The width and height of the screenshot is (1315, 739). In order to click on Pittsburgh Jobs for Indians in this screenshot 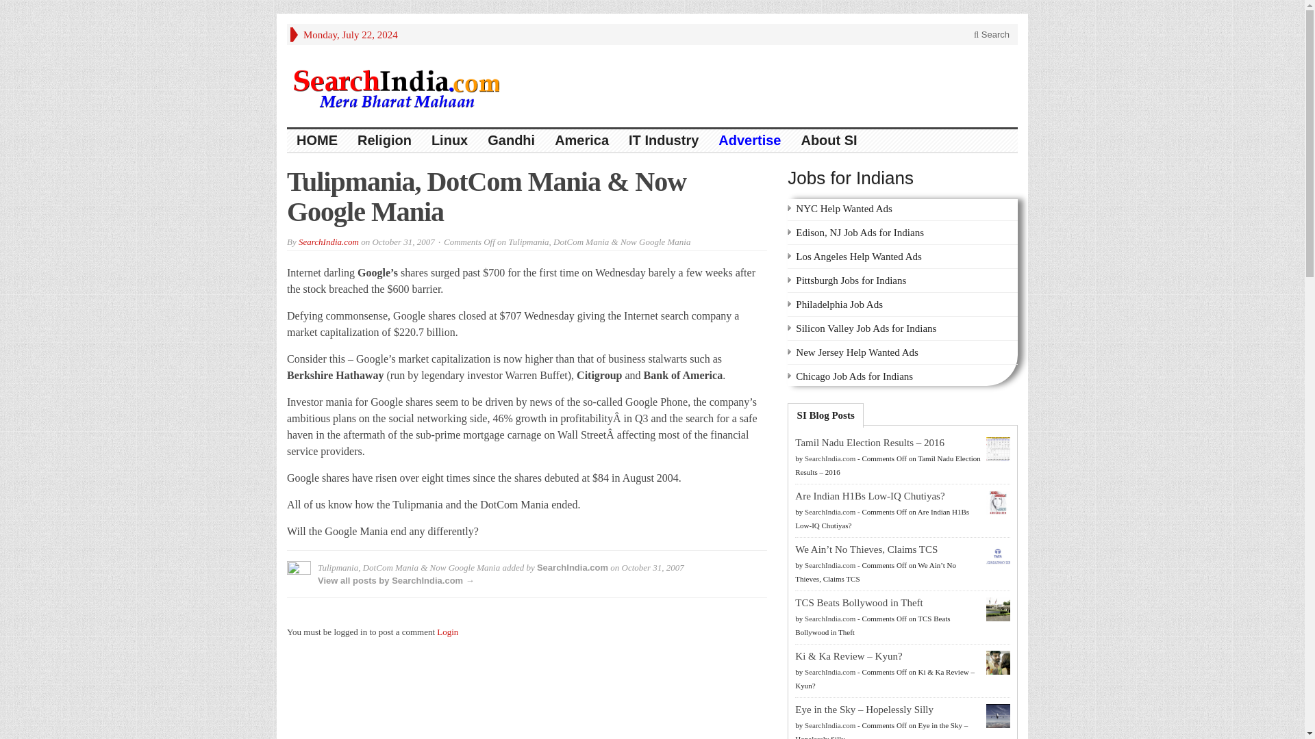, I will do `click(851, 280)`.